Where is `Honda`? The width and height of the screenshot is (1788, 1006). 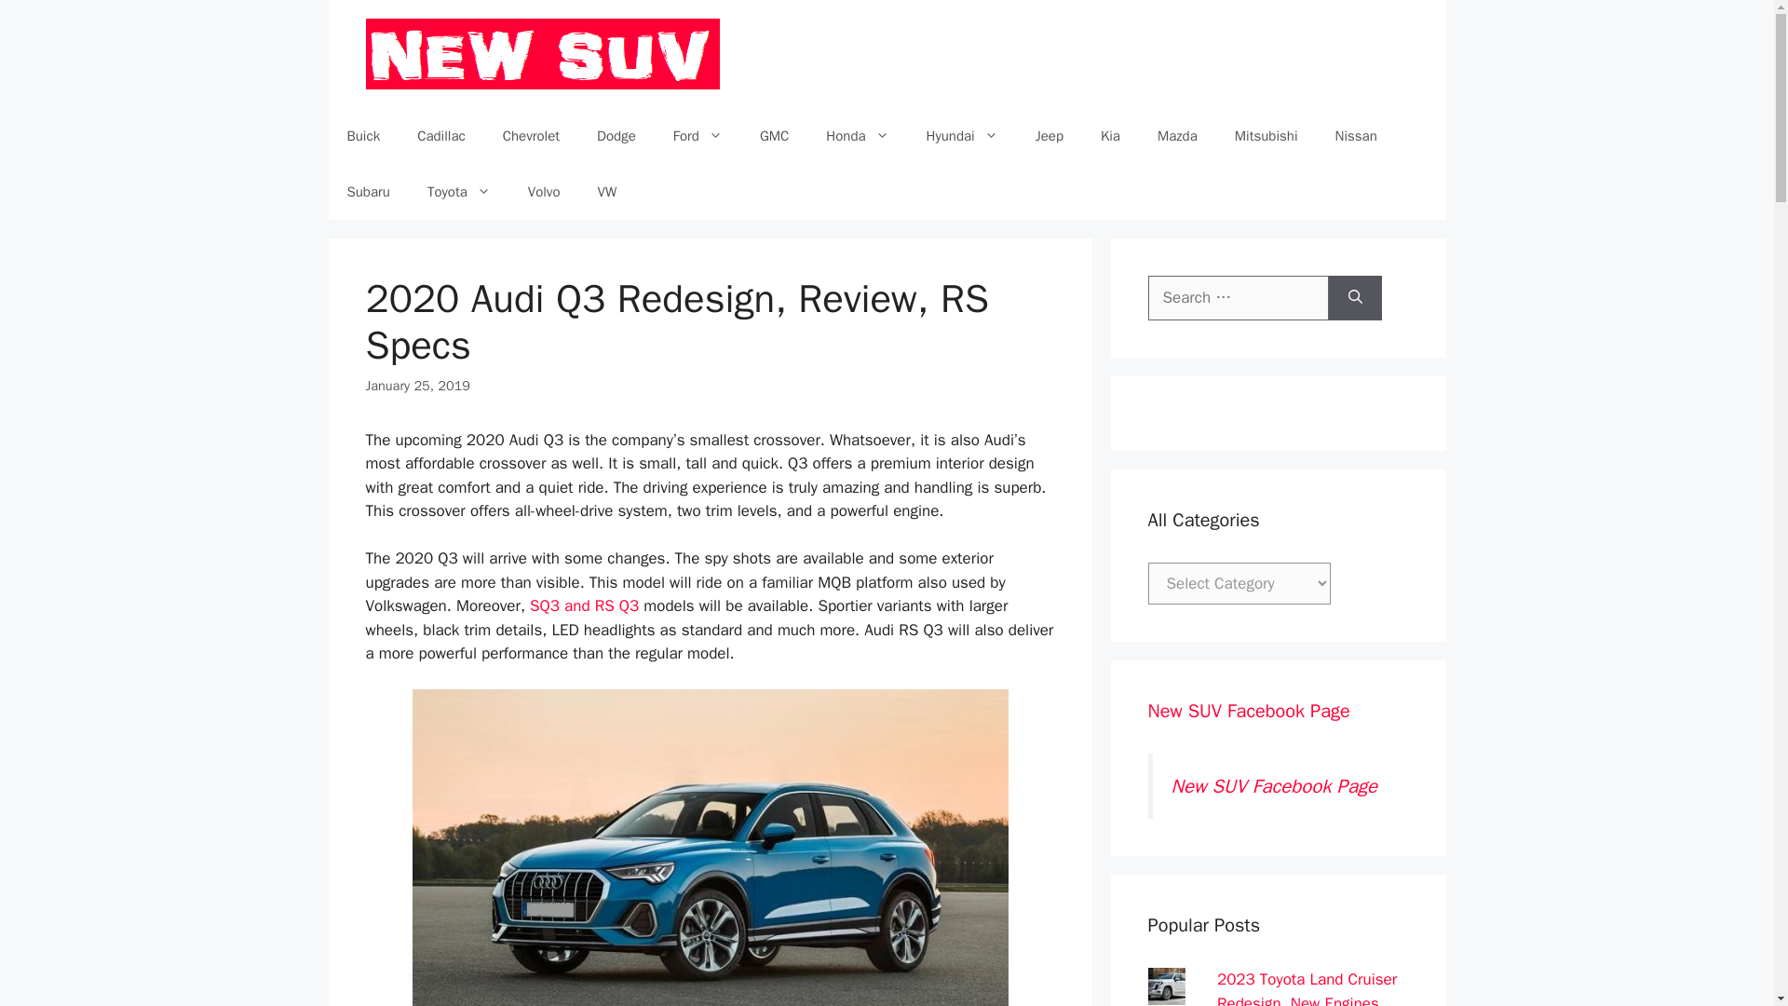
Honda is located at coordinates (857, 136).